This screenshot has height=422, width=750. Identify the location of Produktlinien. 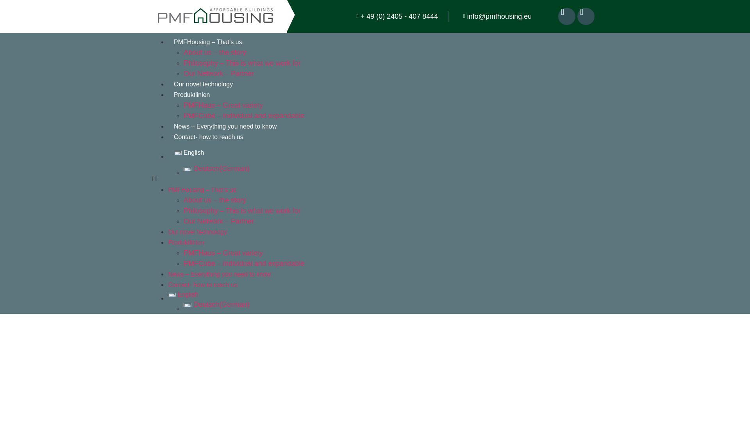
(192, 95).